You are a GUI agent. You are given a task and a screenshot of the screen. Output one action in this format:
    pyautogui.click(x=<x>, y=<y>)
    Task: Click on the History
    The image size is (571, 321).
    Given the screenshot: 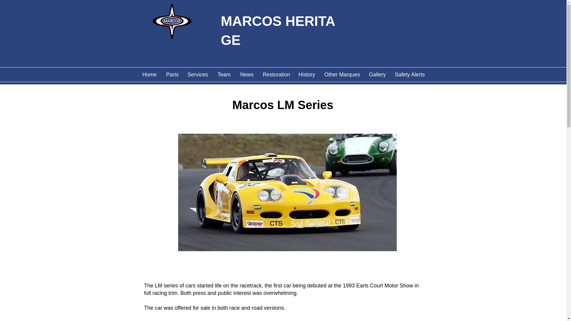 What is the action you would take?
    pyautogui.click(x=306, y=74)
    